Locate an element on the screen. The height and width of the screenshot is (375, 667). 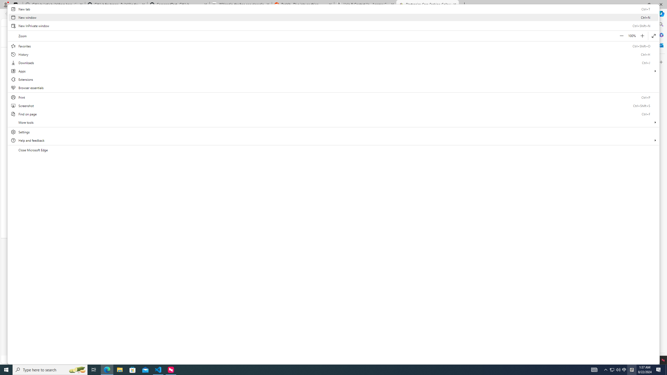
Notifications is located at coordinates (471, 22).